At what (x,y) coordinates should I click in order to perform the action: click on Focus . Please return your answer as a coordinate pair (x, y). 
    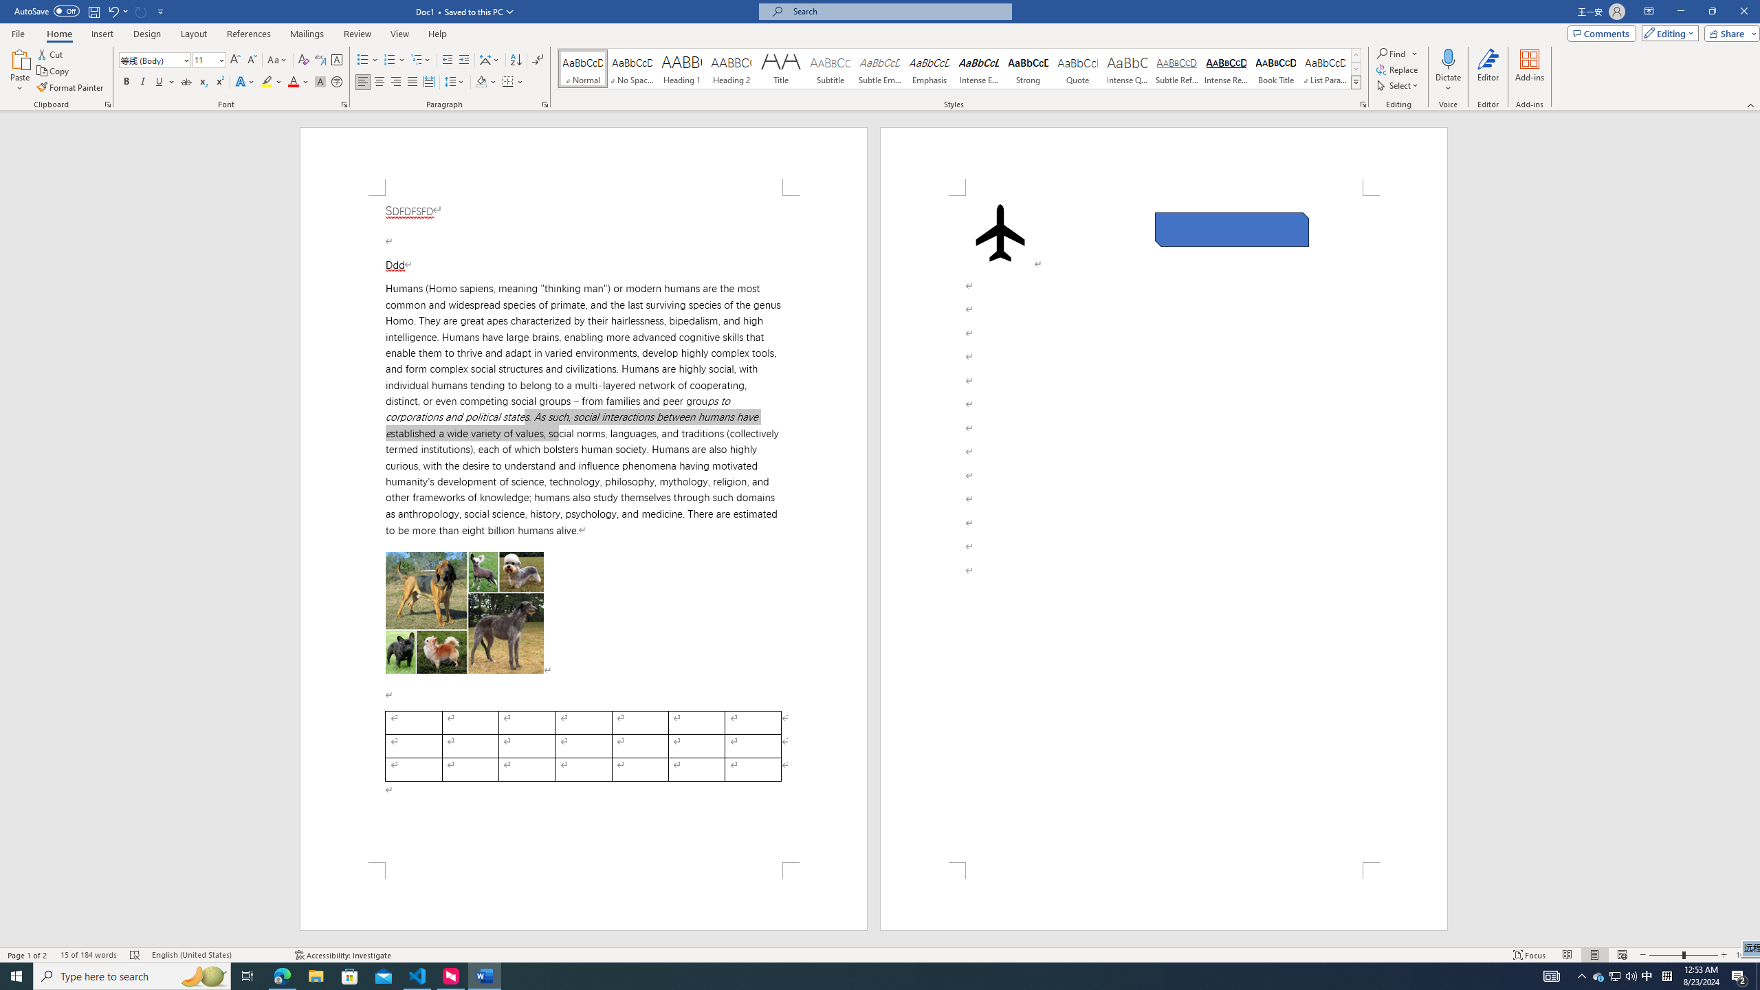
    Looking at the image, I should click on (1530, 955).